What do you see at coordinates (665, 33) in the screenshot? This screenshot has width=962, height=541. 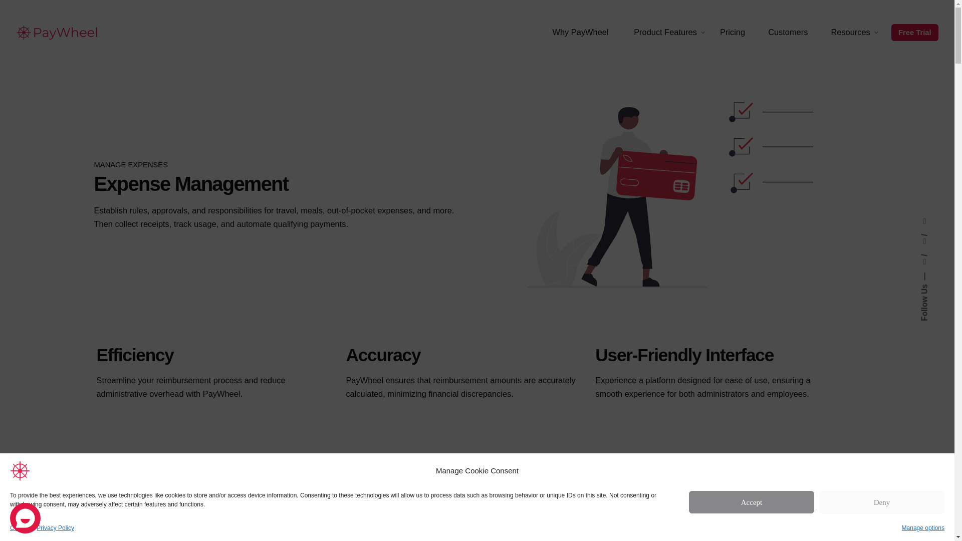 I see `Product Features` at bounding box center [665, 33].